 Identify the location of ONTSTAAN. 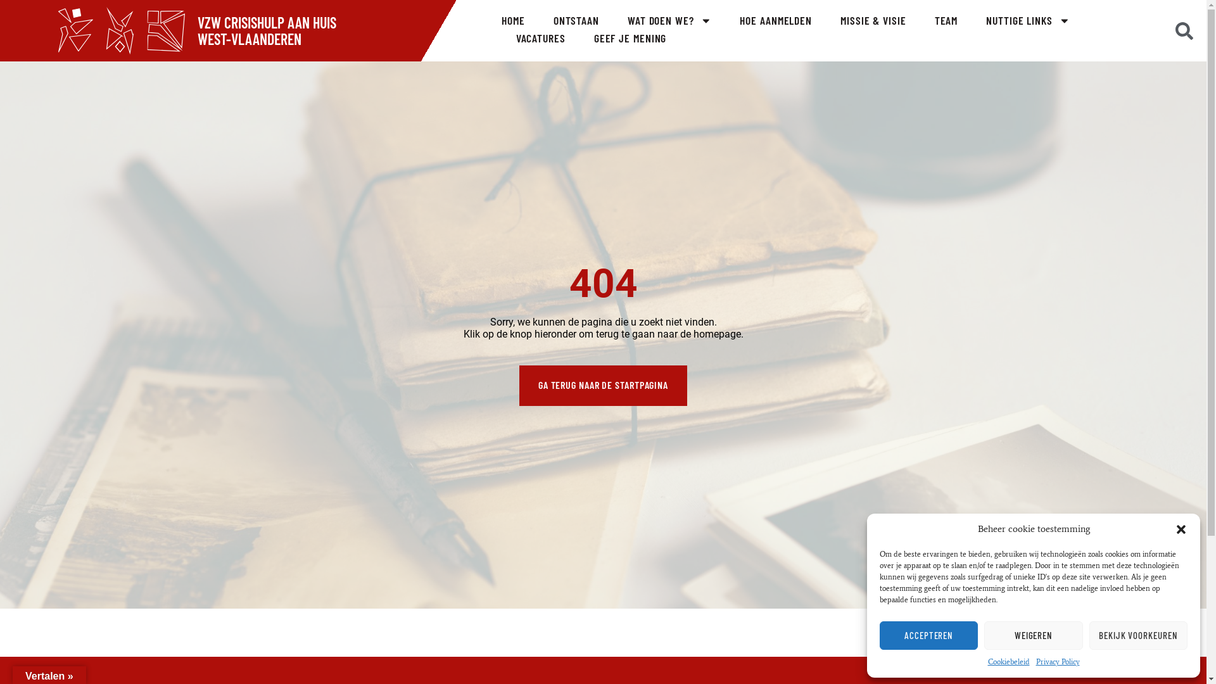
(576, 21).